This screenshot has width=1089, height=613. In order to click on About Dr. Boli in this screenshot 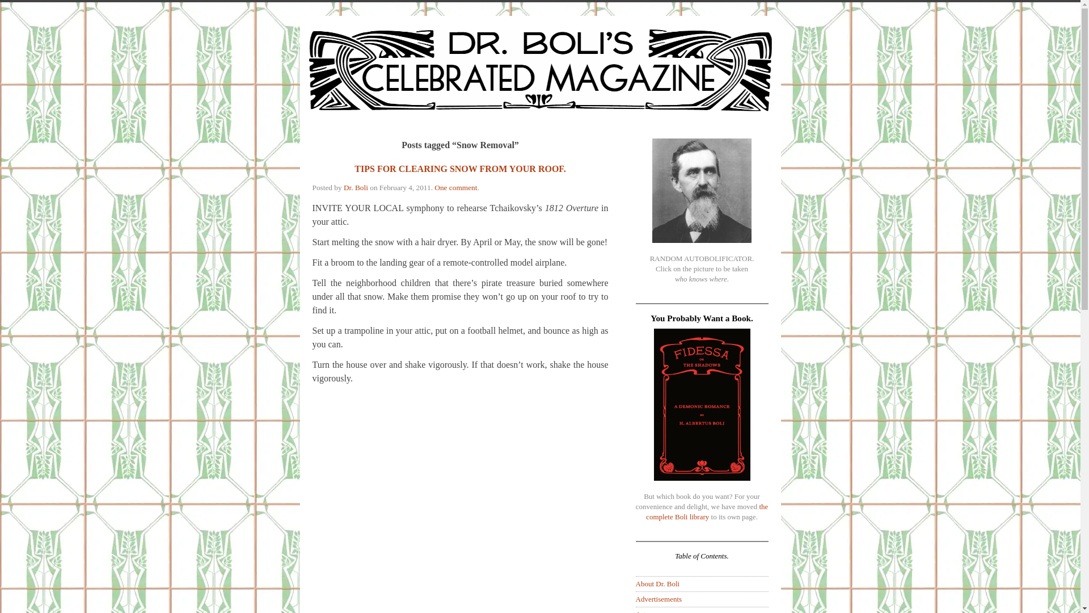, I will do `click(657, 583)`.